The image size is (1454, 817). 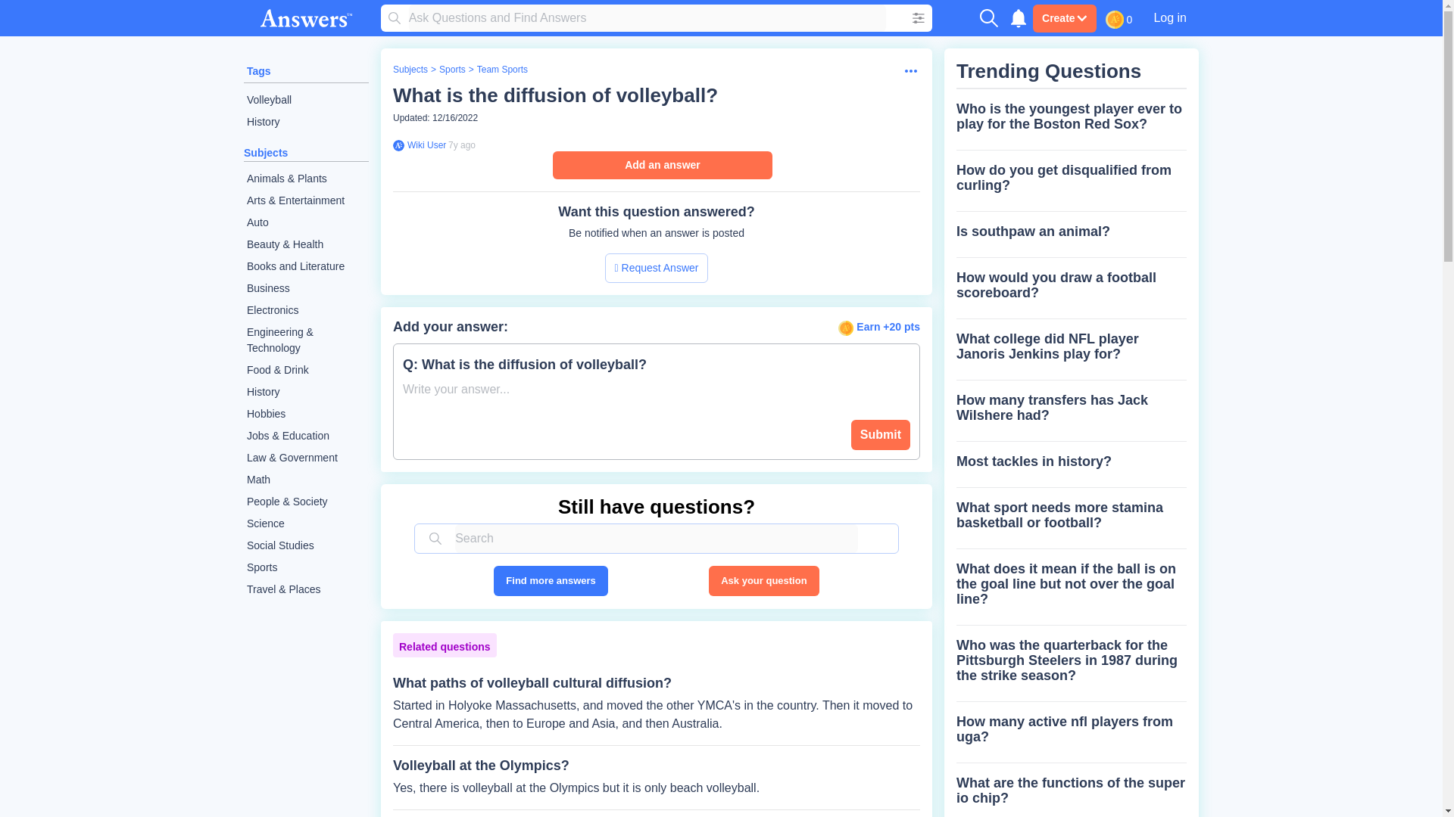 What do you see at coordinates (266, 153) in the screenshot?
I see `Subjects` at bounding box center [266, 153].